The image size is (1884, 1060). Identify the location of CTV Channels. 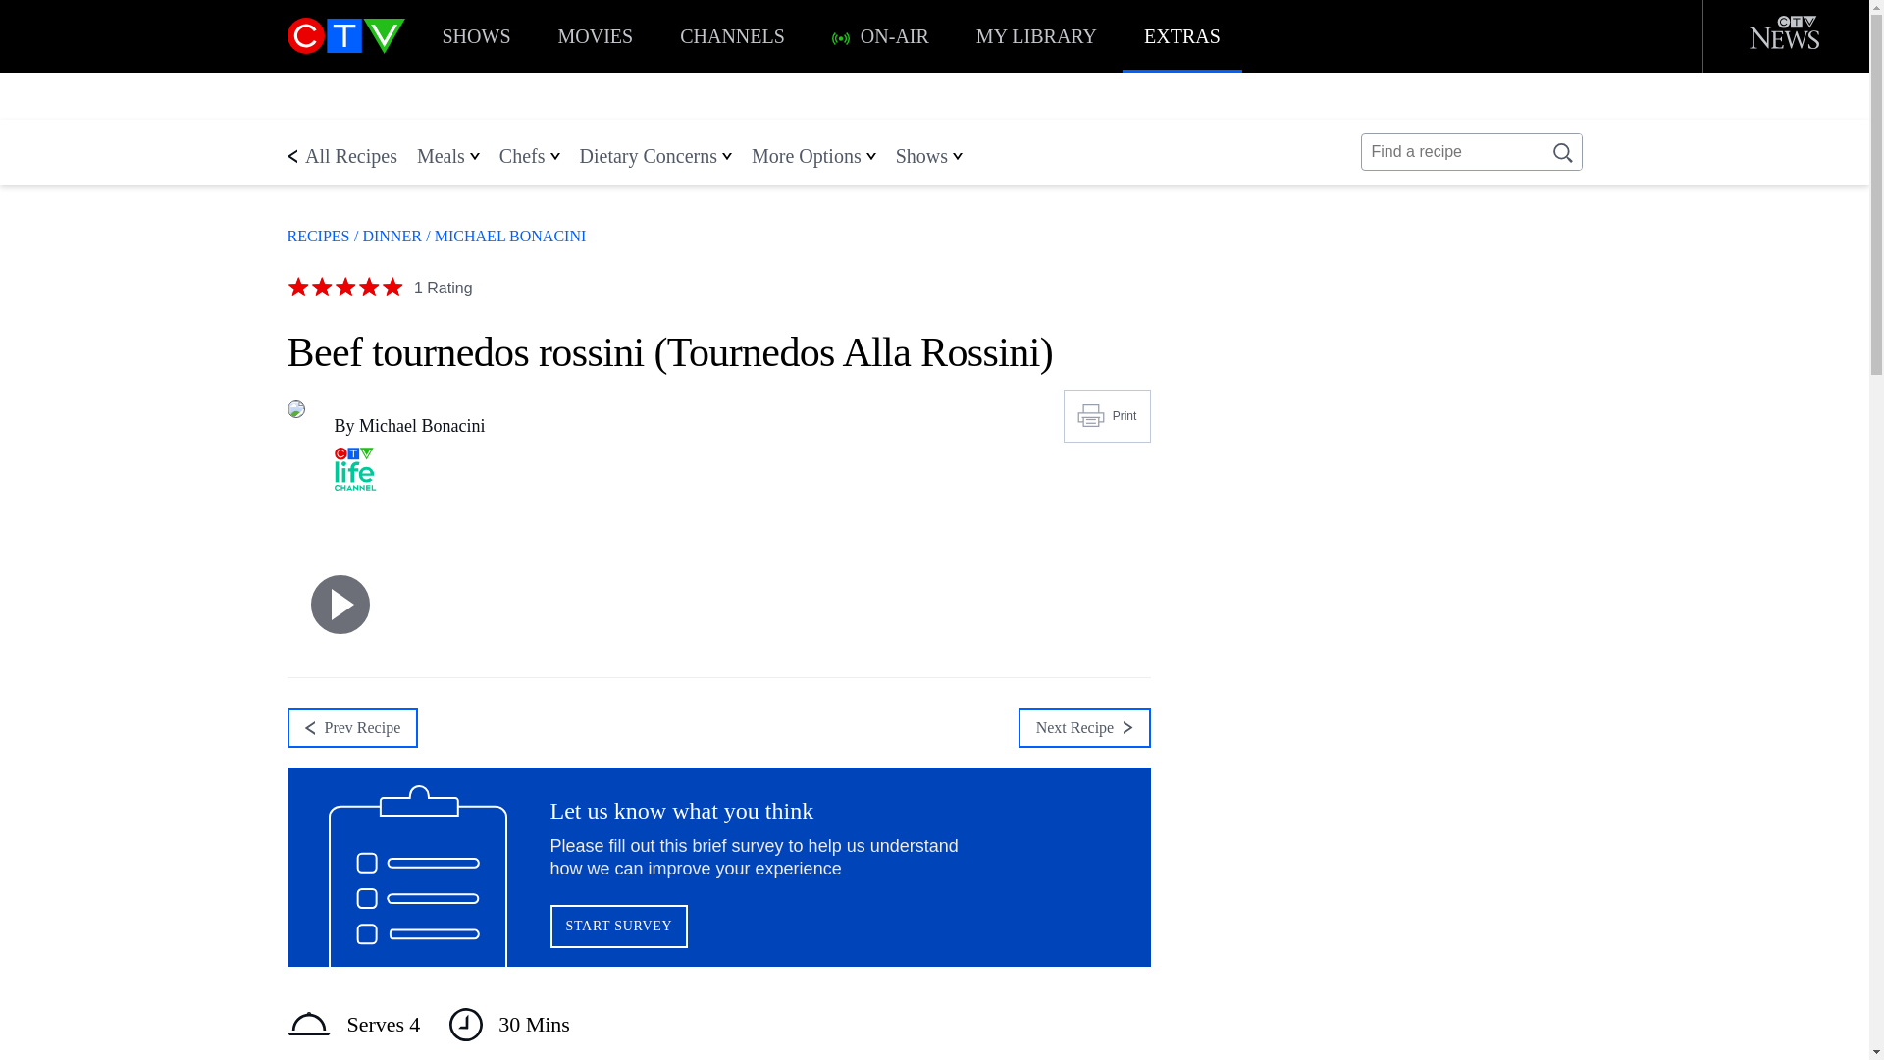
(732, 36).